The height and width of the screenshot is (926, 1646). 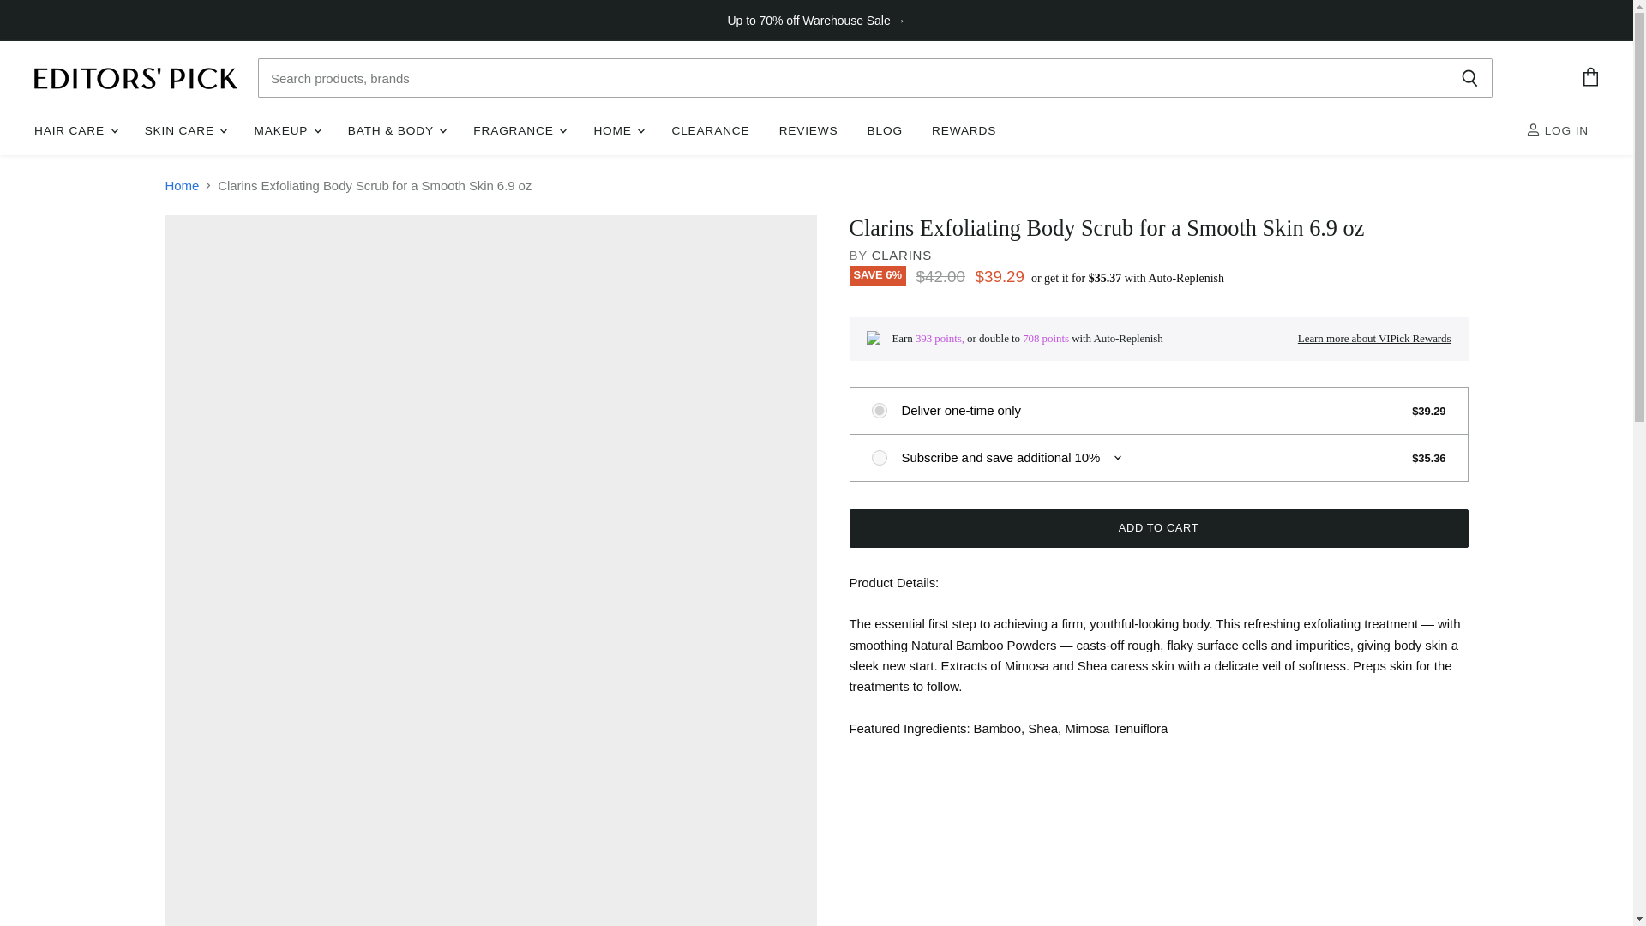 What do you see at coordinates (74, 130) in the screenshot?
I see `HAIR CARE` at bounding box center [74, 130].